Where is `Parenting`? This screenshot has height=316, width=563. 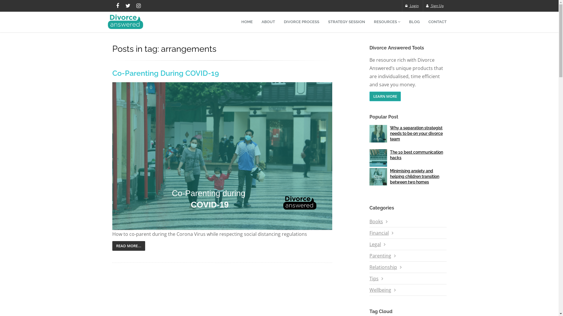
Parenting is located at coordinates (380, 256).